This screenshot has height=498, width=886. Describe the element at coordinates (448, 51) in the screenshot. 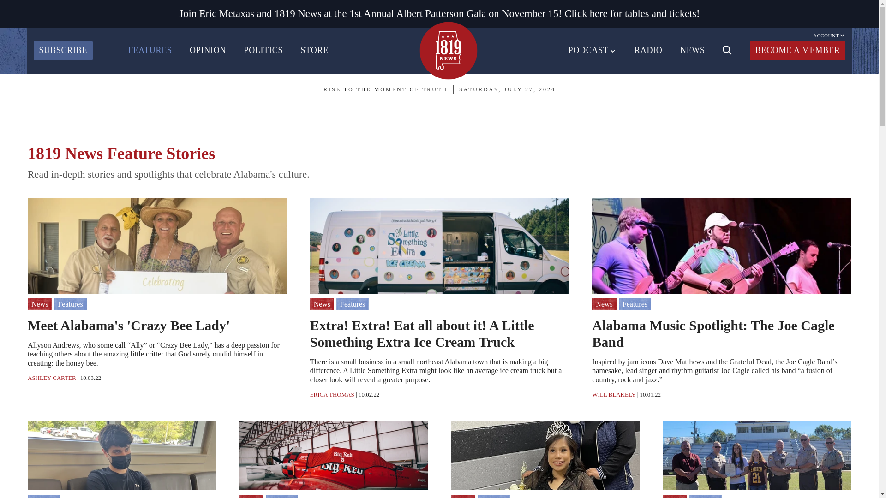

I see `HOMEPAGE` at that location.